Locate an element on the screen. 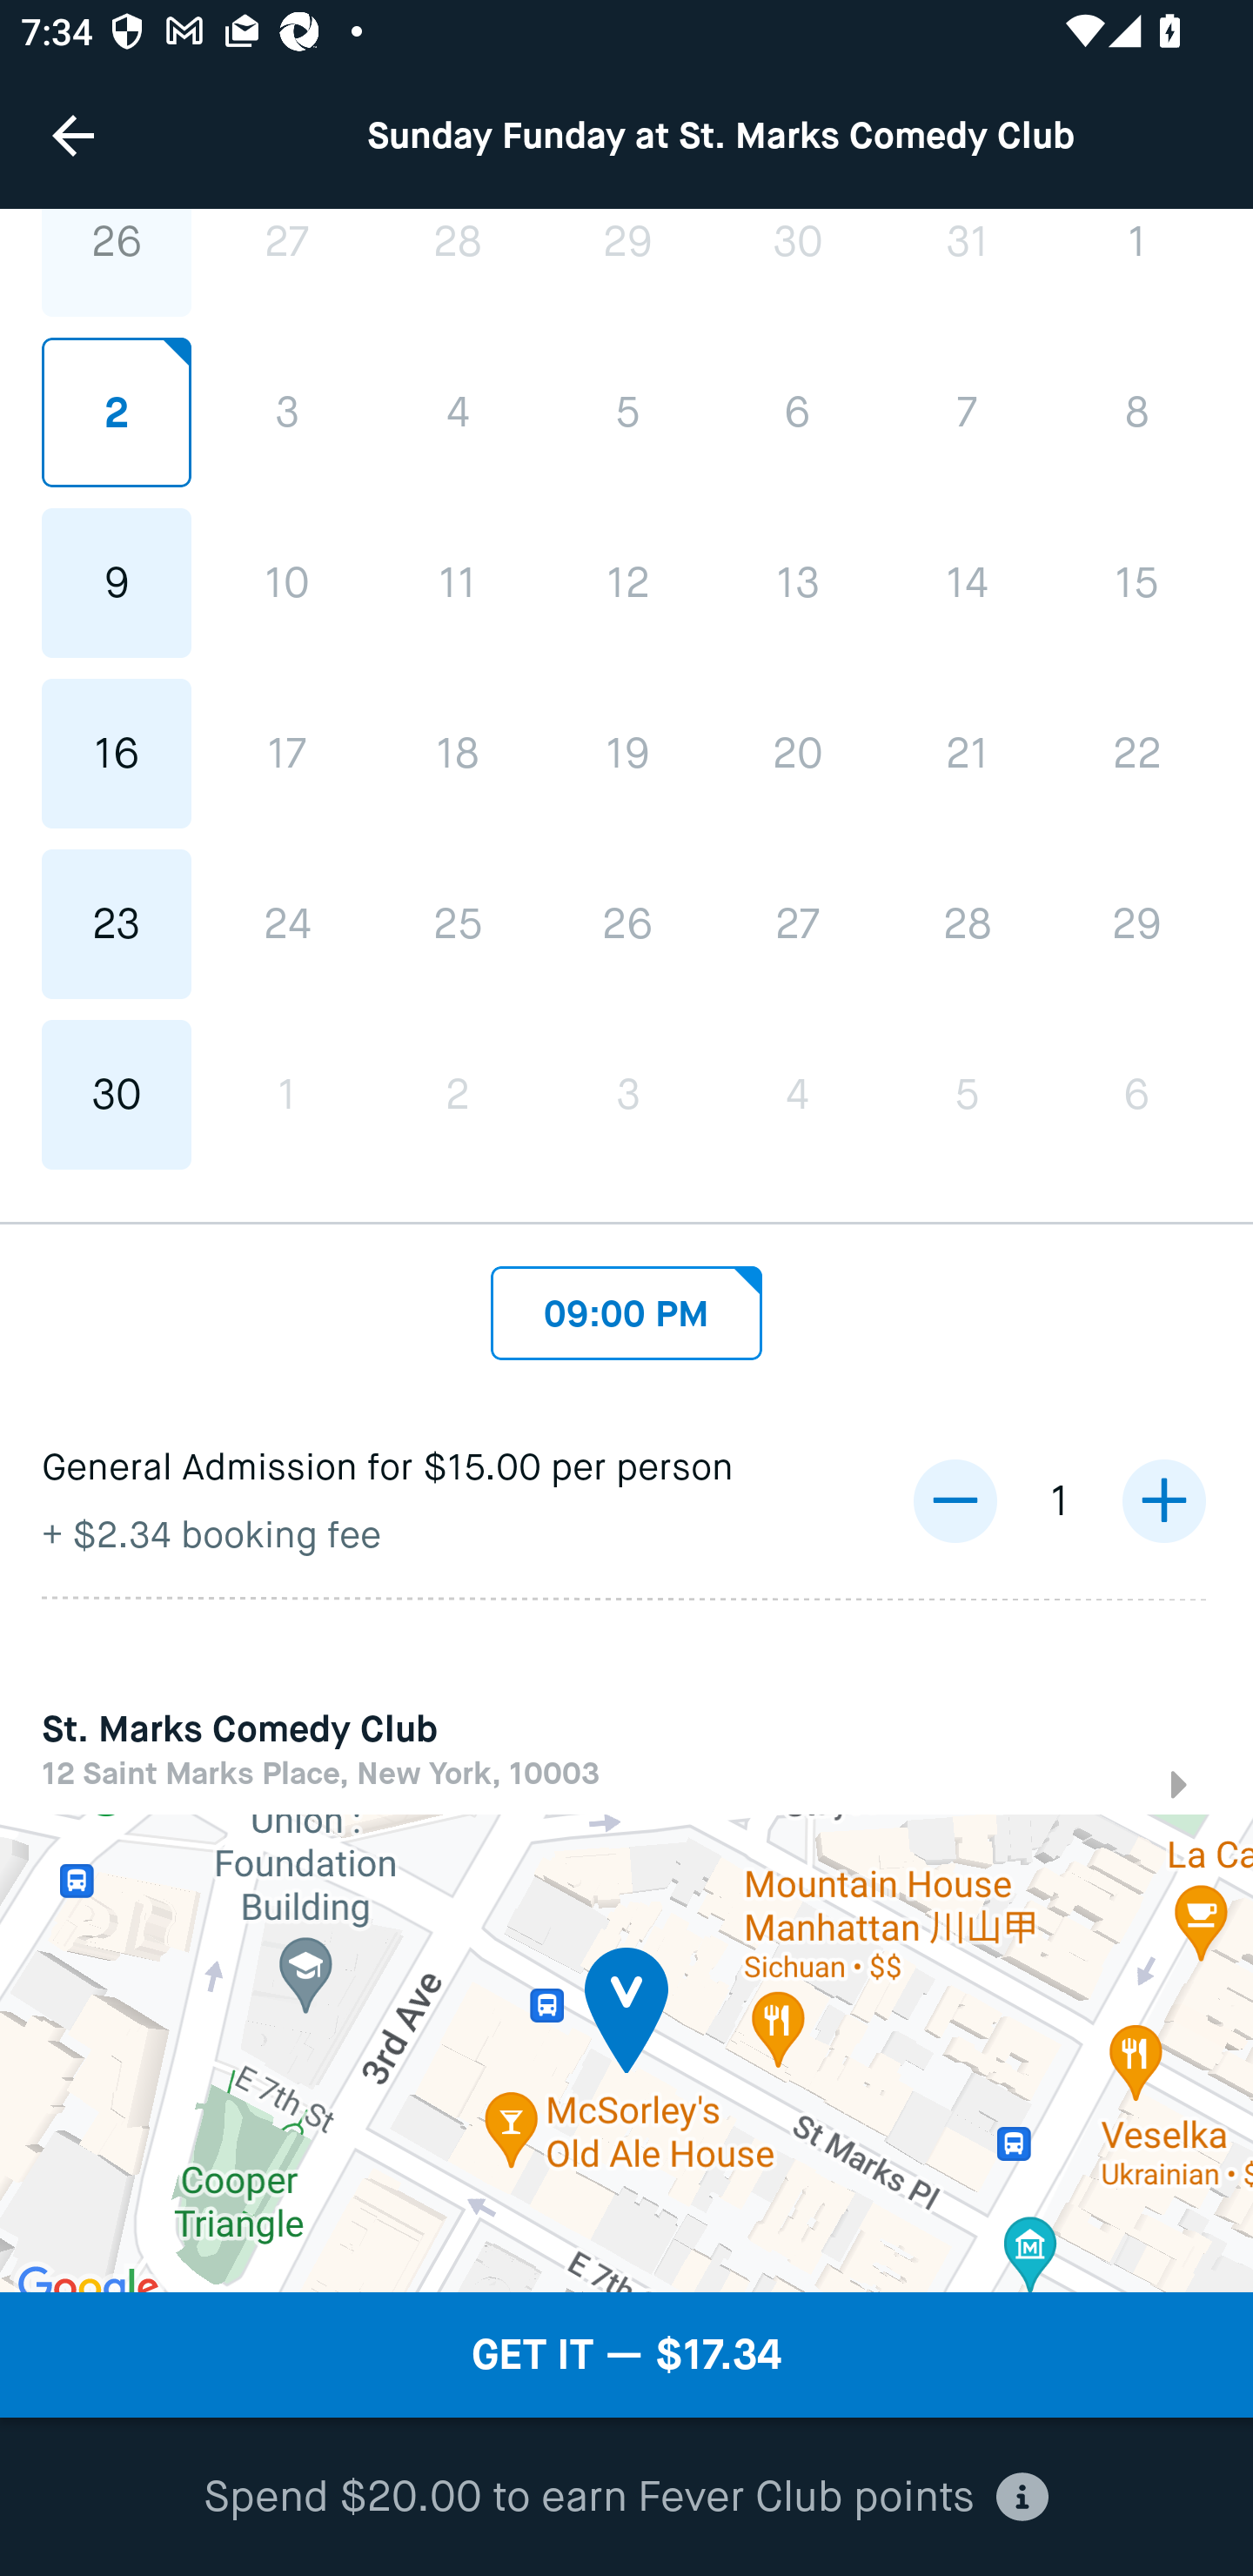 Image resolution: width=1253 pixels, height=2576 pixels. 1 is located at coordinates (1136, 263).